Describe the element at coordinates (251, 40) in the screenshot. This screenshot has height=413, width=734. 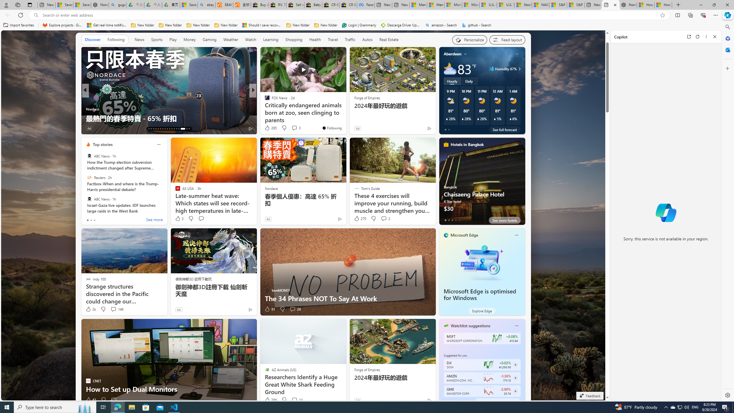
I see `Watch` at that location.